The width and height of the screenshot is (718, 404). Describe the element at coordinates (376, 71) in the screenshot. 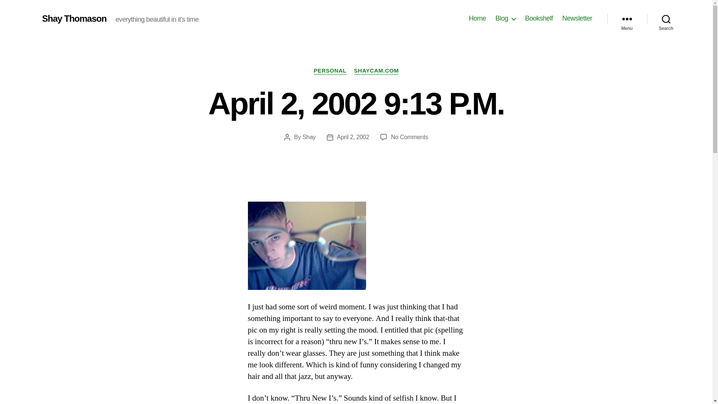

I see `SHAYCAM.COM` at that location.